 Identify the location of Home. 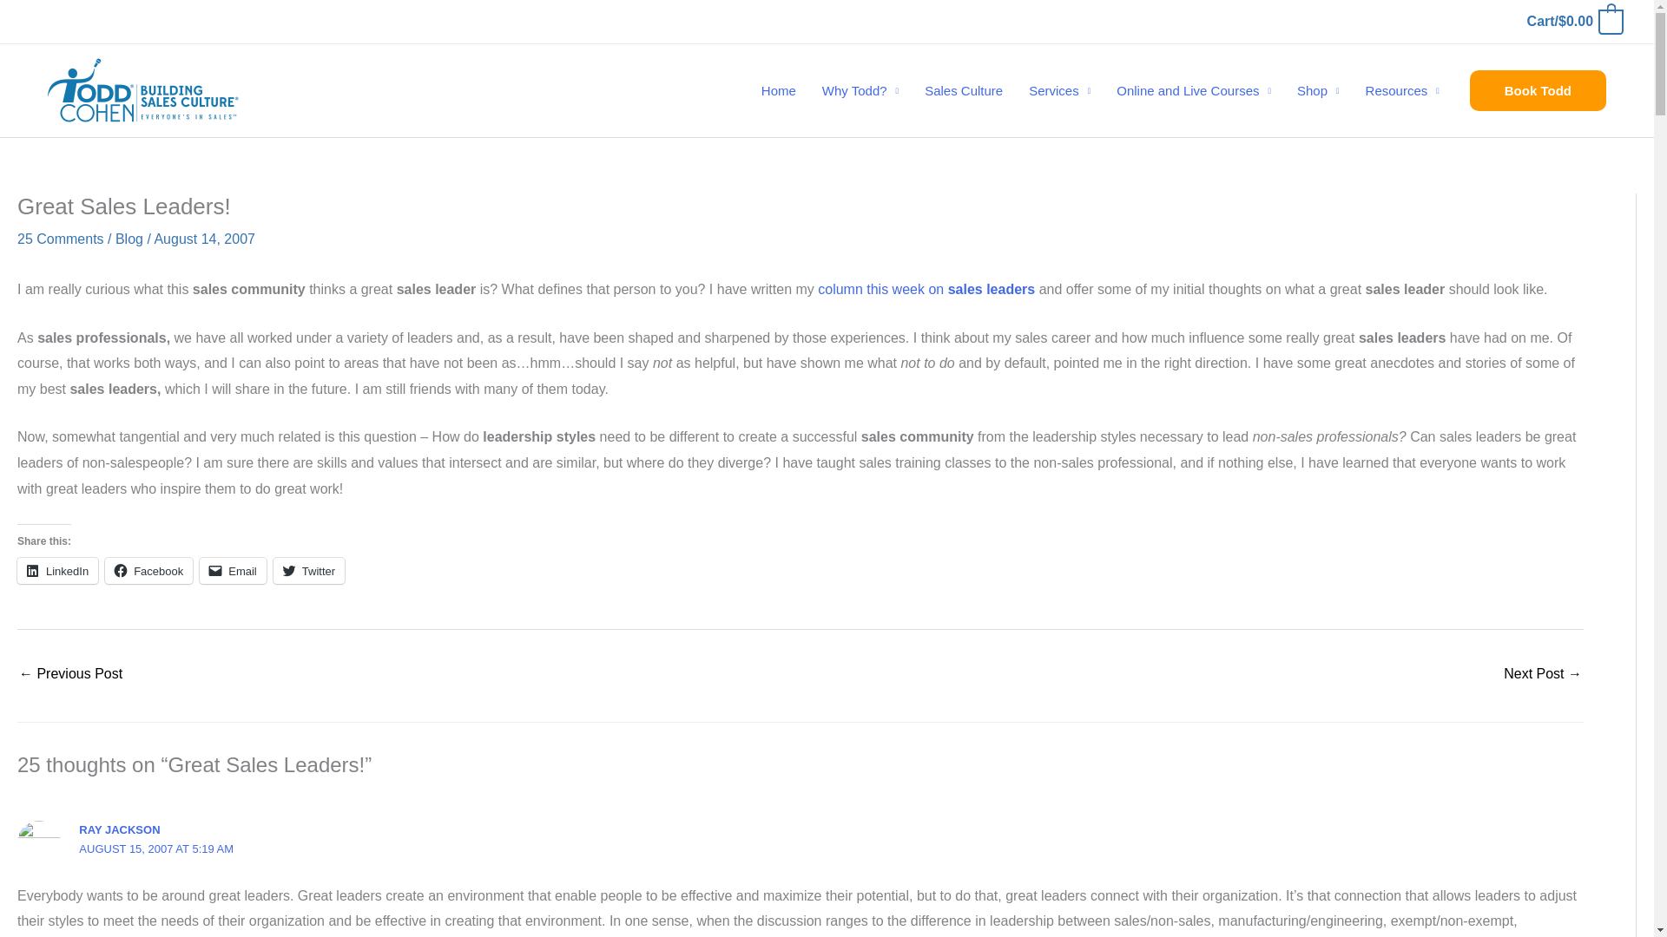
(778, 91).